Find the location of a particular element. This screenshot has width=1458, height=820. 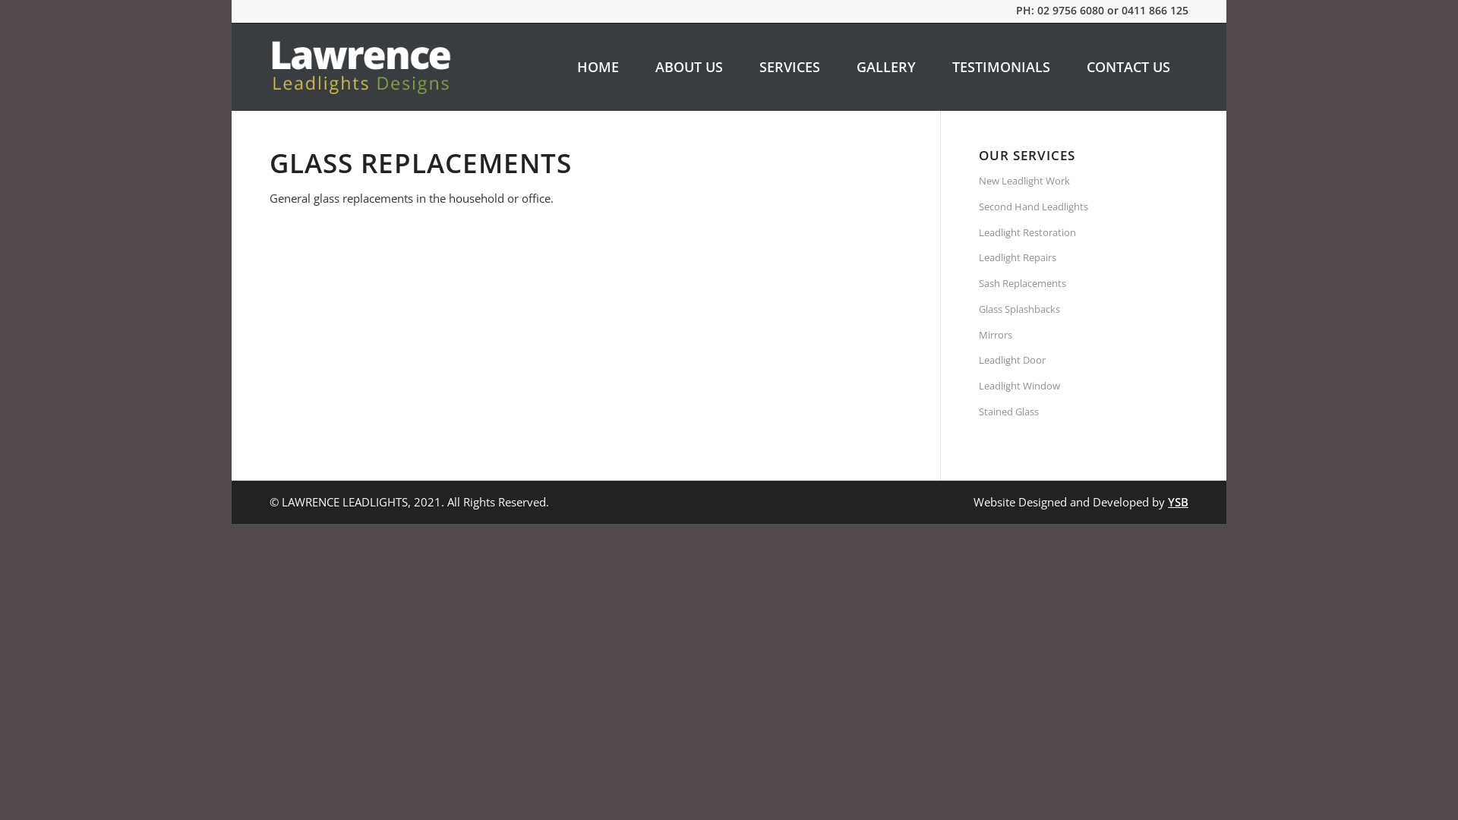

Glass Splashbacks is located at coordinates (1084, 310).